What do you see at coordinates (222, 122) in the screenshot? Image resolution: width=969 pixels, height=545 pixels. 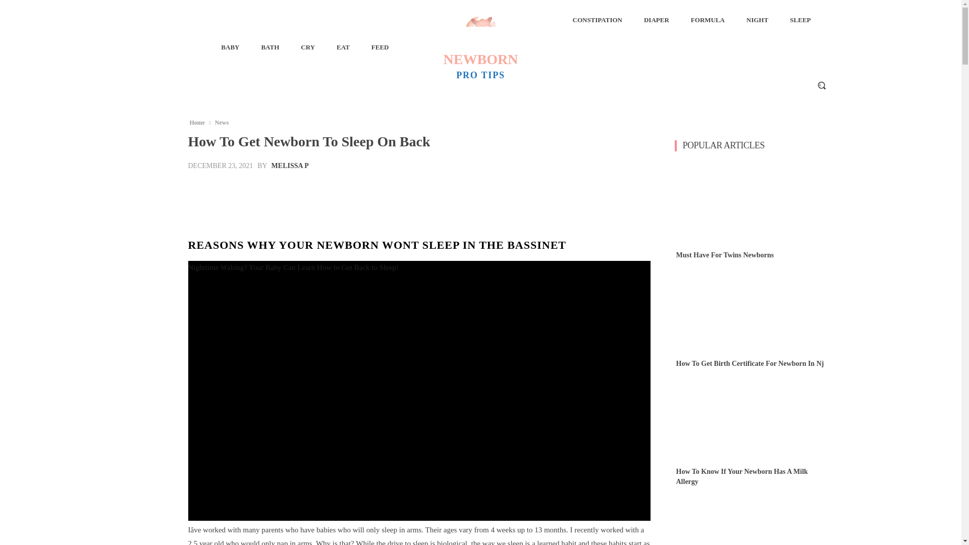 I see `CONSTIPATION` at bounding box center [222, 122].